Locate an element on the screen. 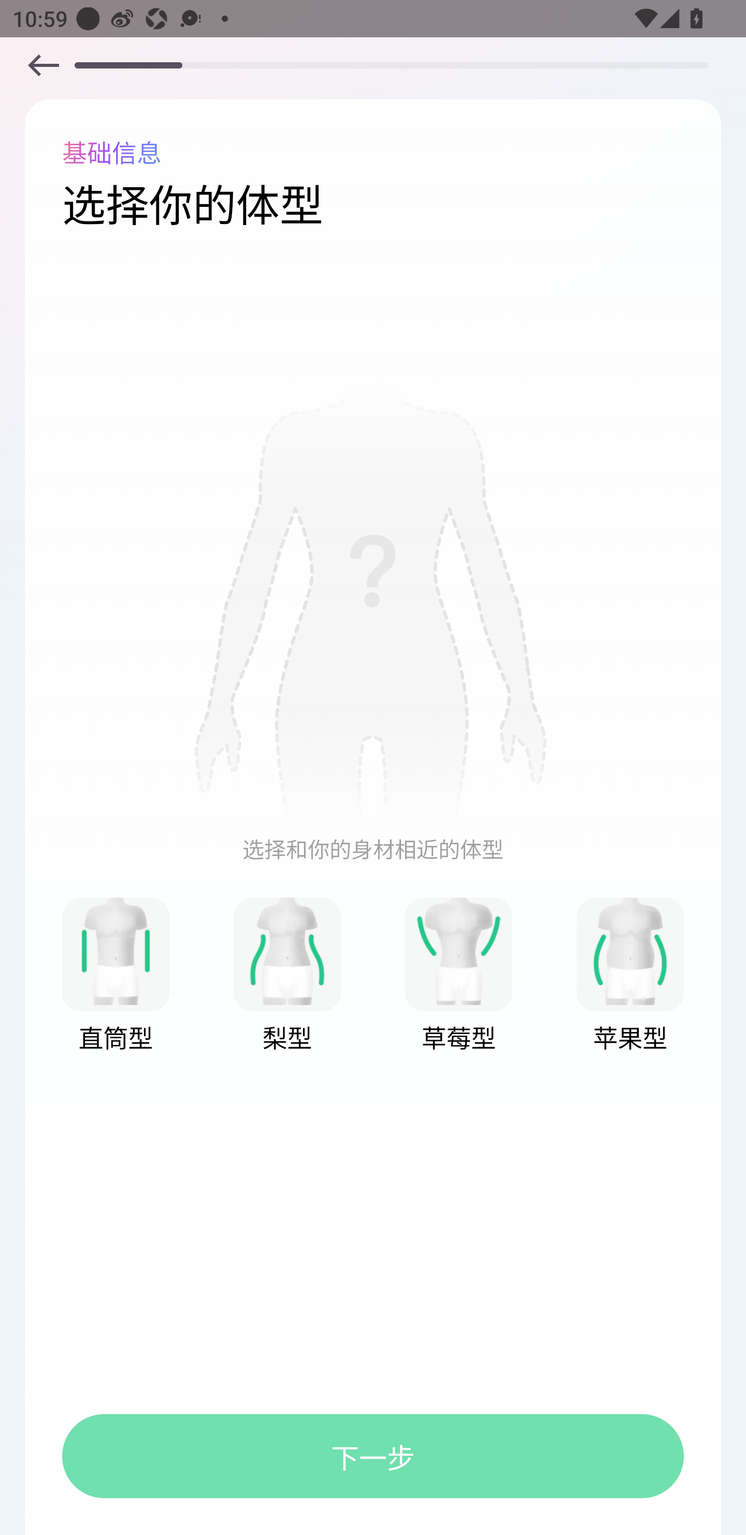  1   1 草莓型 is located at coordinates (458, 976).